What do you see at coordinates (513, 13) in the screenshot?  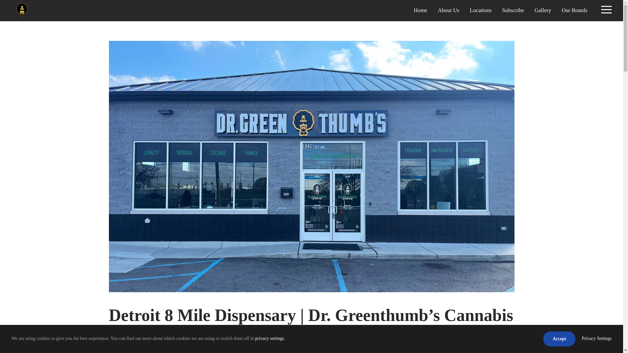 I see `Subscribe` at bounding box center [513, 13].